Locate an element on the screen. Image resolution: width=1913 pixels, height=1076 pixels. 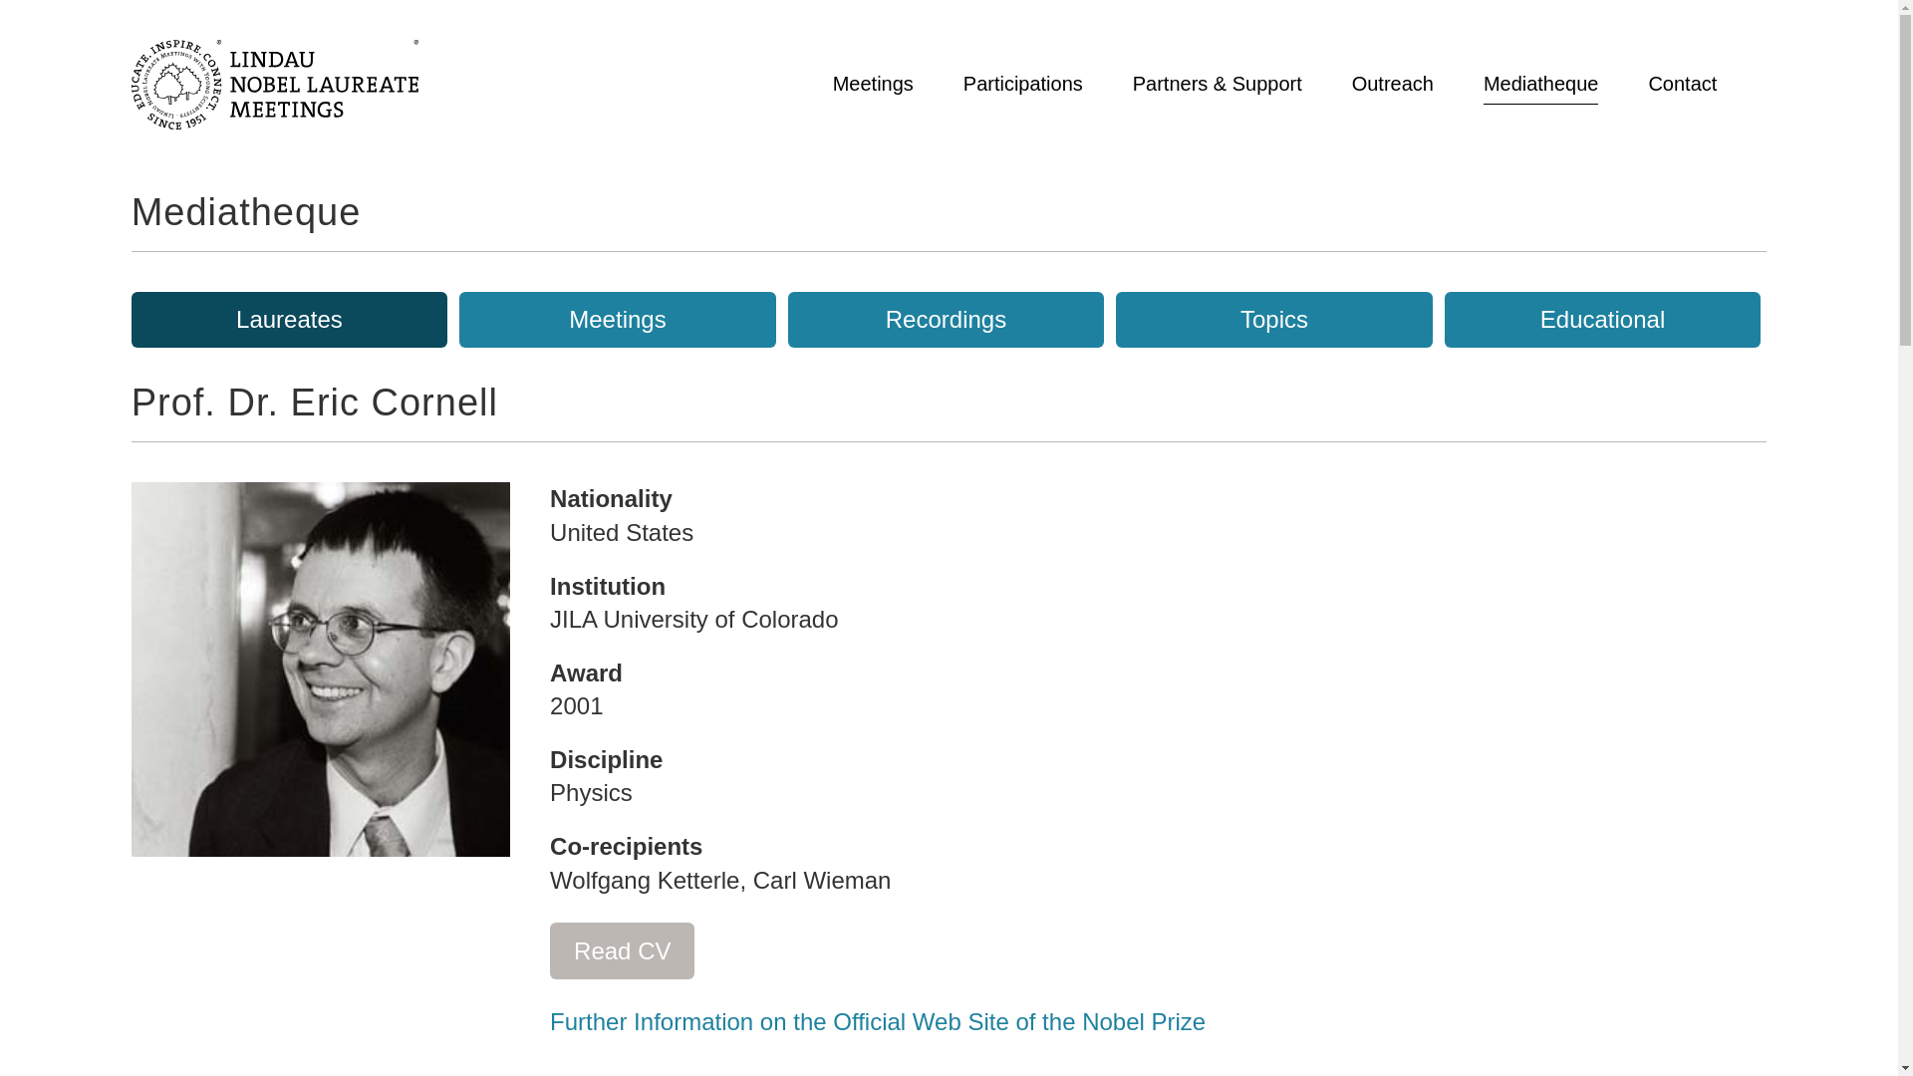
Mediatheque is located at coordinates (246, 212).